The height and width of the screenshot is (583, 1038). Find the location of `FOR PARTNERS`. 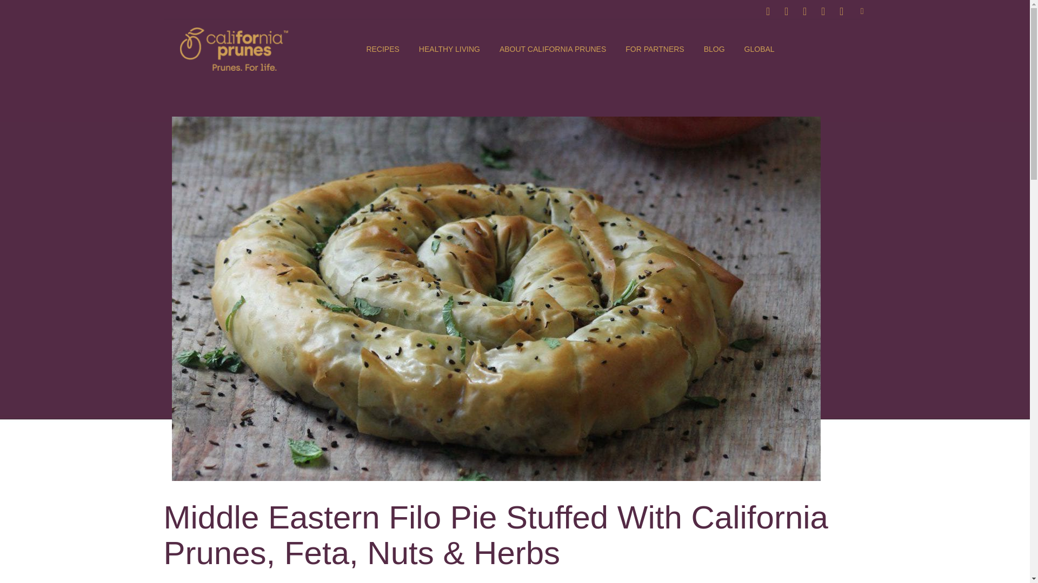

FOR PARTNERS is located at coordinates (655, 49).